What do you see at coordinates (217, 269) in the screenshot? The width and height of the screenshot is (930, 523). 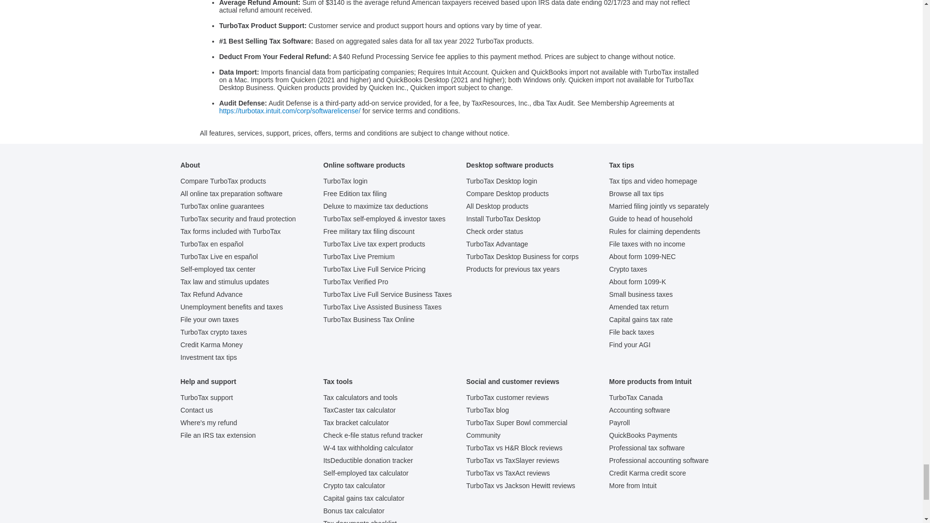 I see `Self-employed tax center` at bounding box center [217, 269].